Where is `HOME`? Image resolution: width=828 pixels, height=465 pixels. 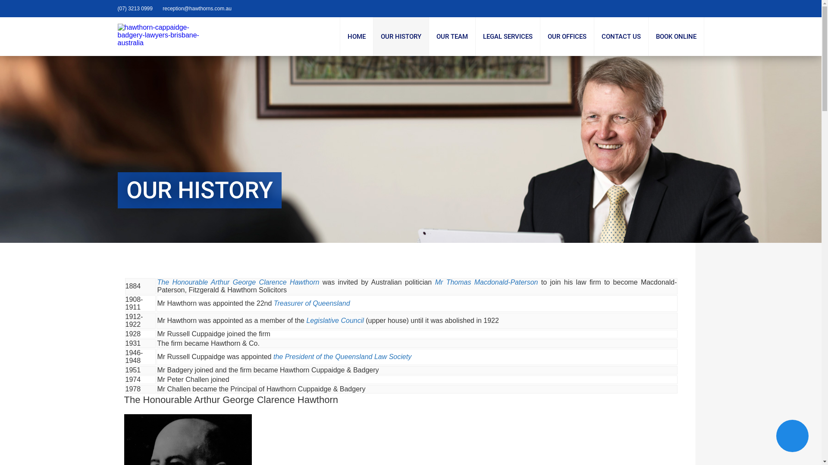
HOME is located at coordinates (356, 37).